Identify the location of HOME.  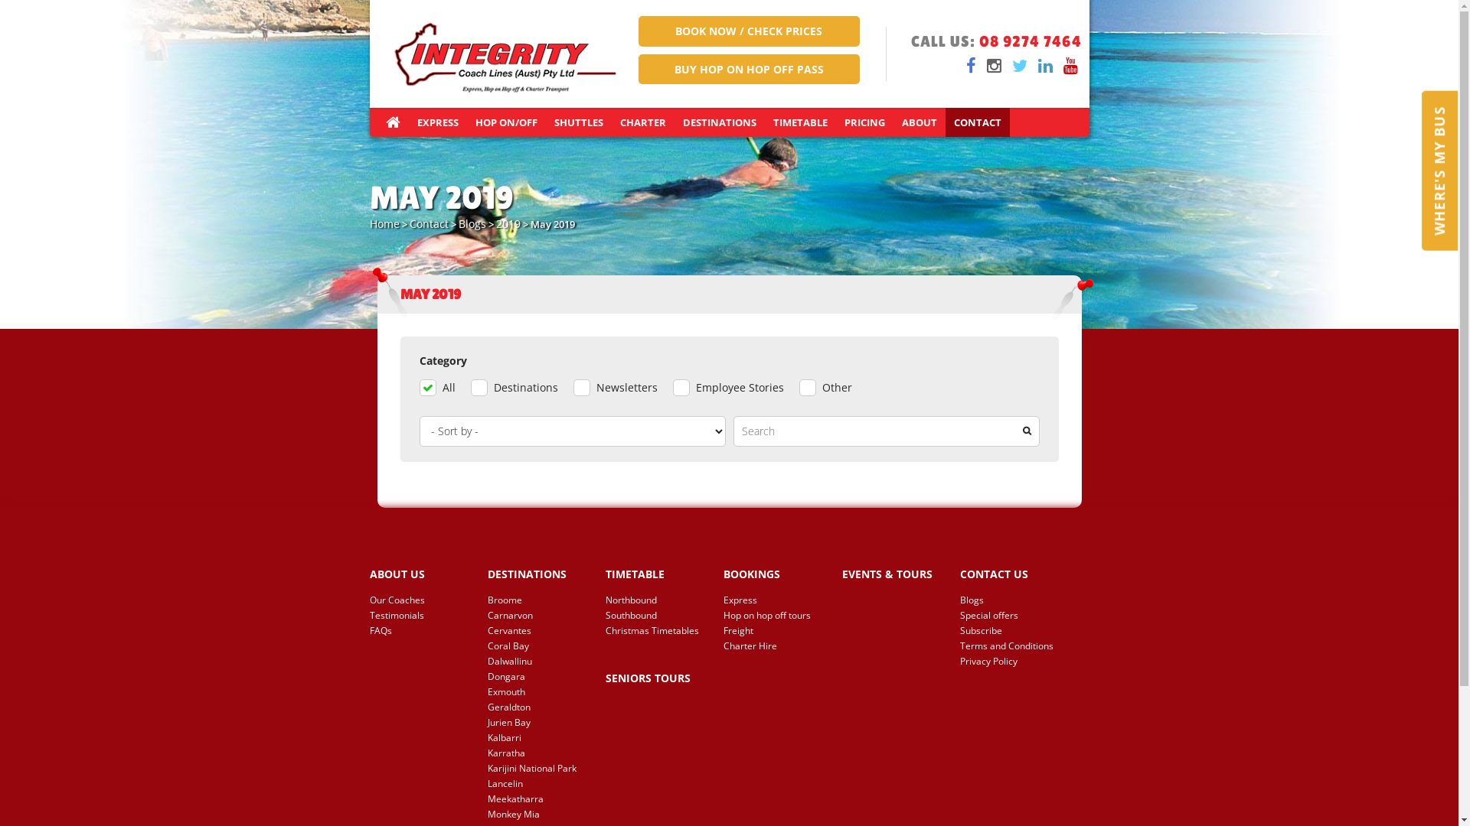
(392, 122).